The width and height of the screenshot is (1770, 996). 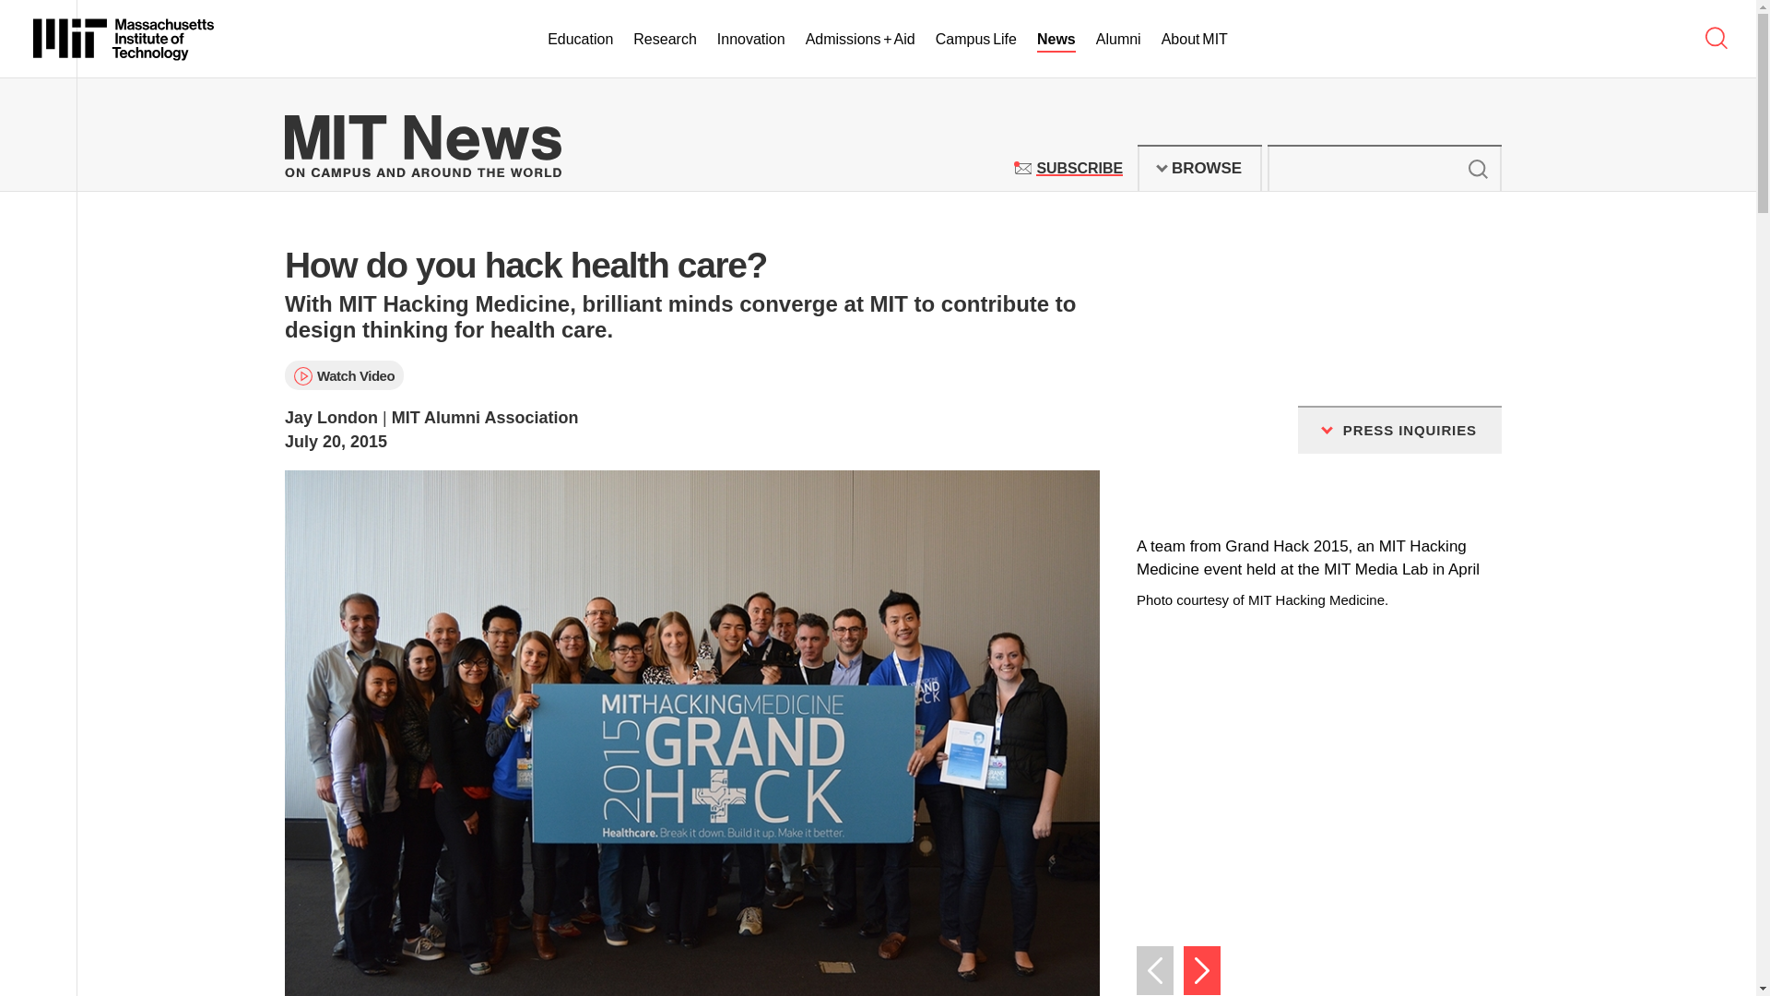 What do you see at coordinates (124, 39) in the screenshot?
I see `Massachusetts Institute of Technology` at bounding box center [124, 39].